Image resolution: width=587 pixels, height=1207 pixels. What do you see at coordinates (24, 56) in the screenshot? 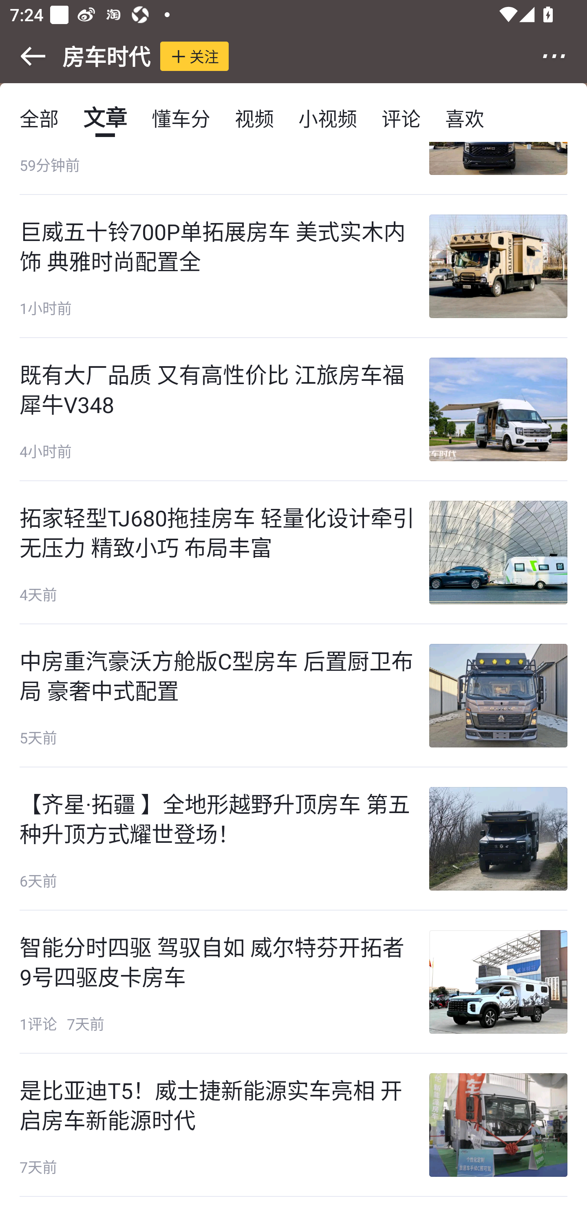
I see `` at bounding box center [24, 56].